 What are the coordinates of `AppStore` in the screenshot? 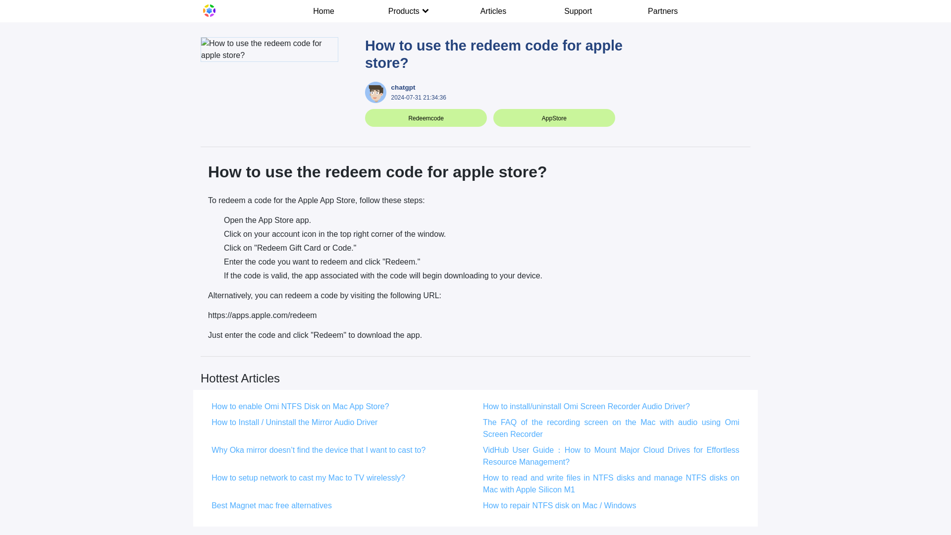 It's located at (554, 118).